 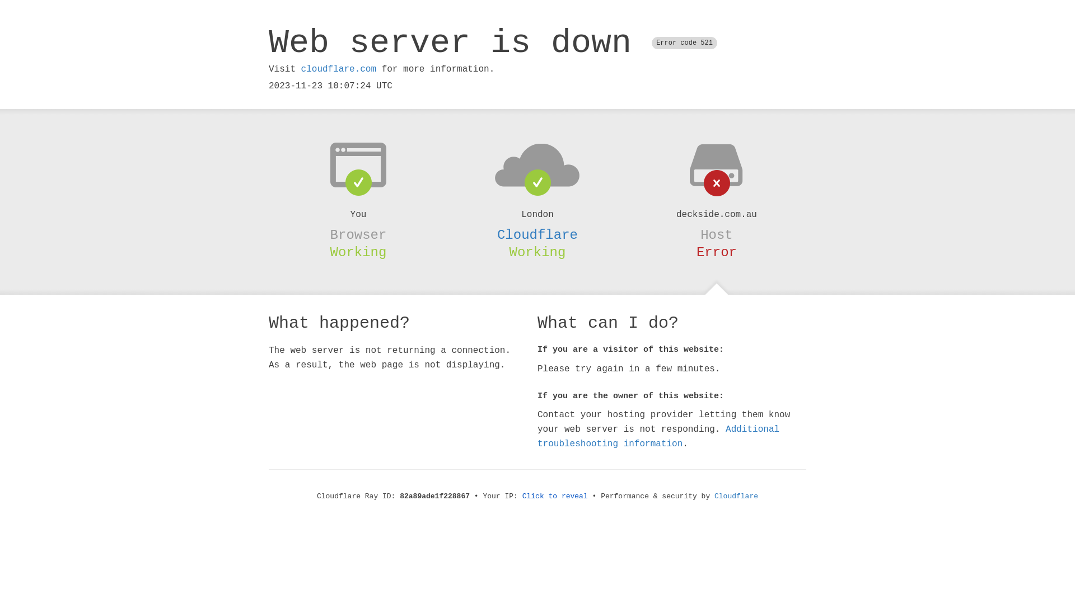 I want to click on Additional troubleshooting information, so click(x=658, y=436).